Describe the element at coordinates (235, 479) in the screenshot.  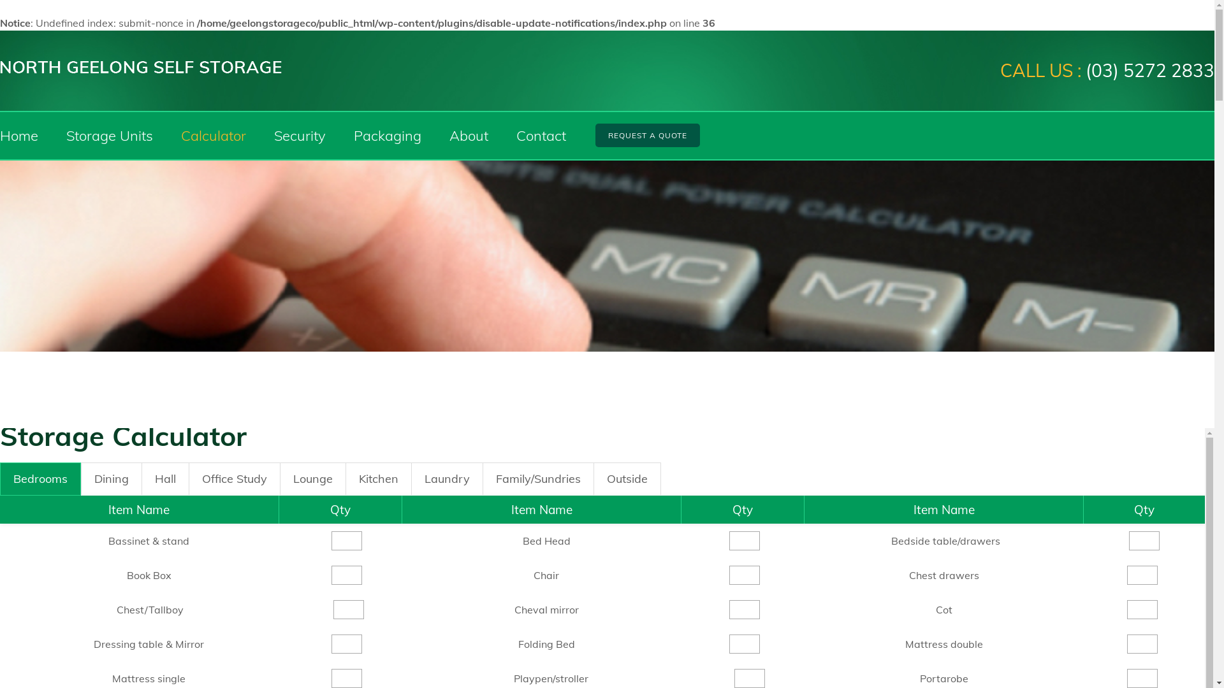
I see `Office Study` at that location.